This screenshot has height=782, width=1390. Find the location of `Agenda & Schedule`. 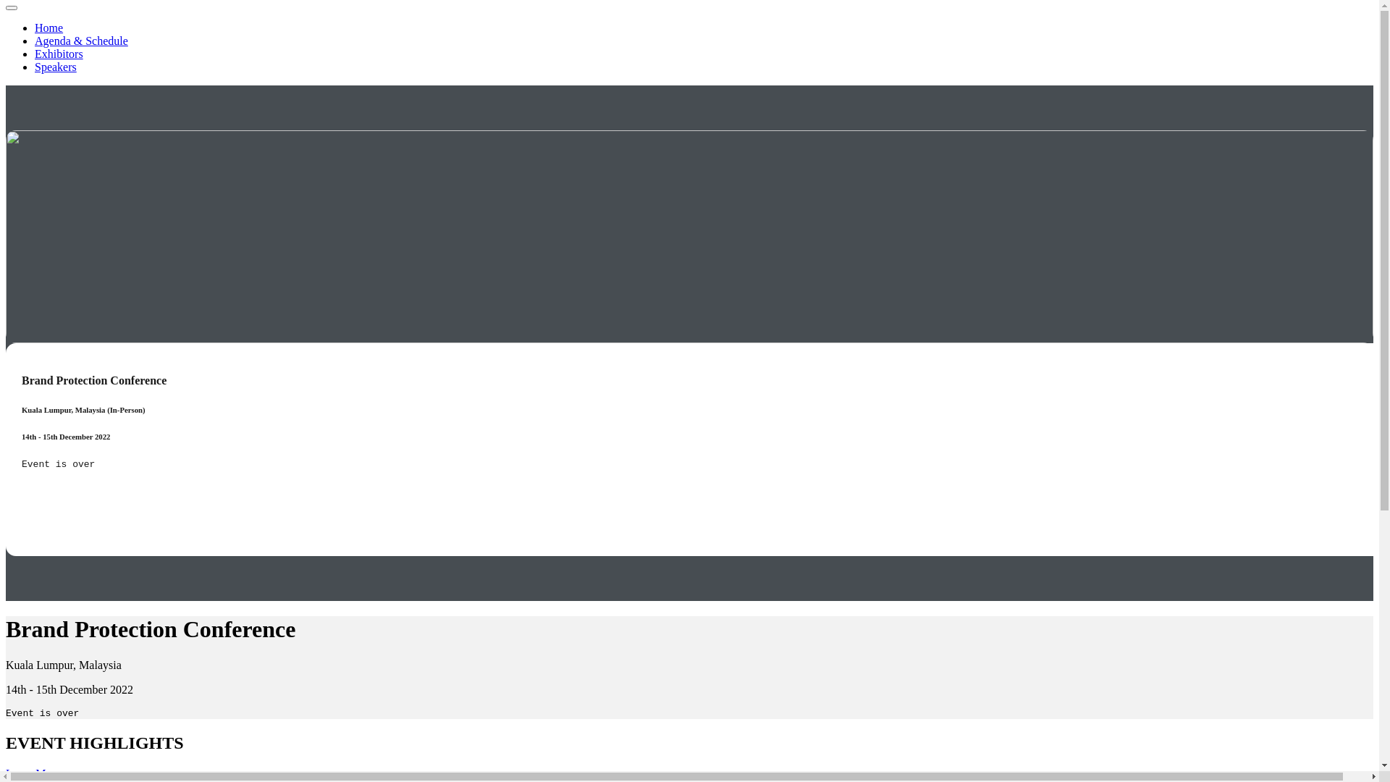

Agenda & Schedule is located at coordinates (81, 41).